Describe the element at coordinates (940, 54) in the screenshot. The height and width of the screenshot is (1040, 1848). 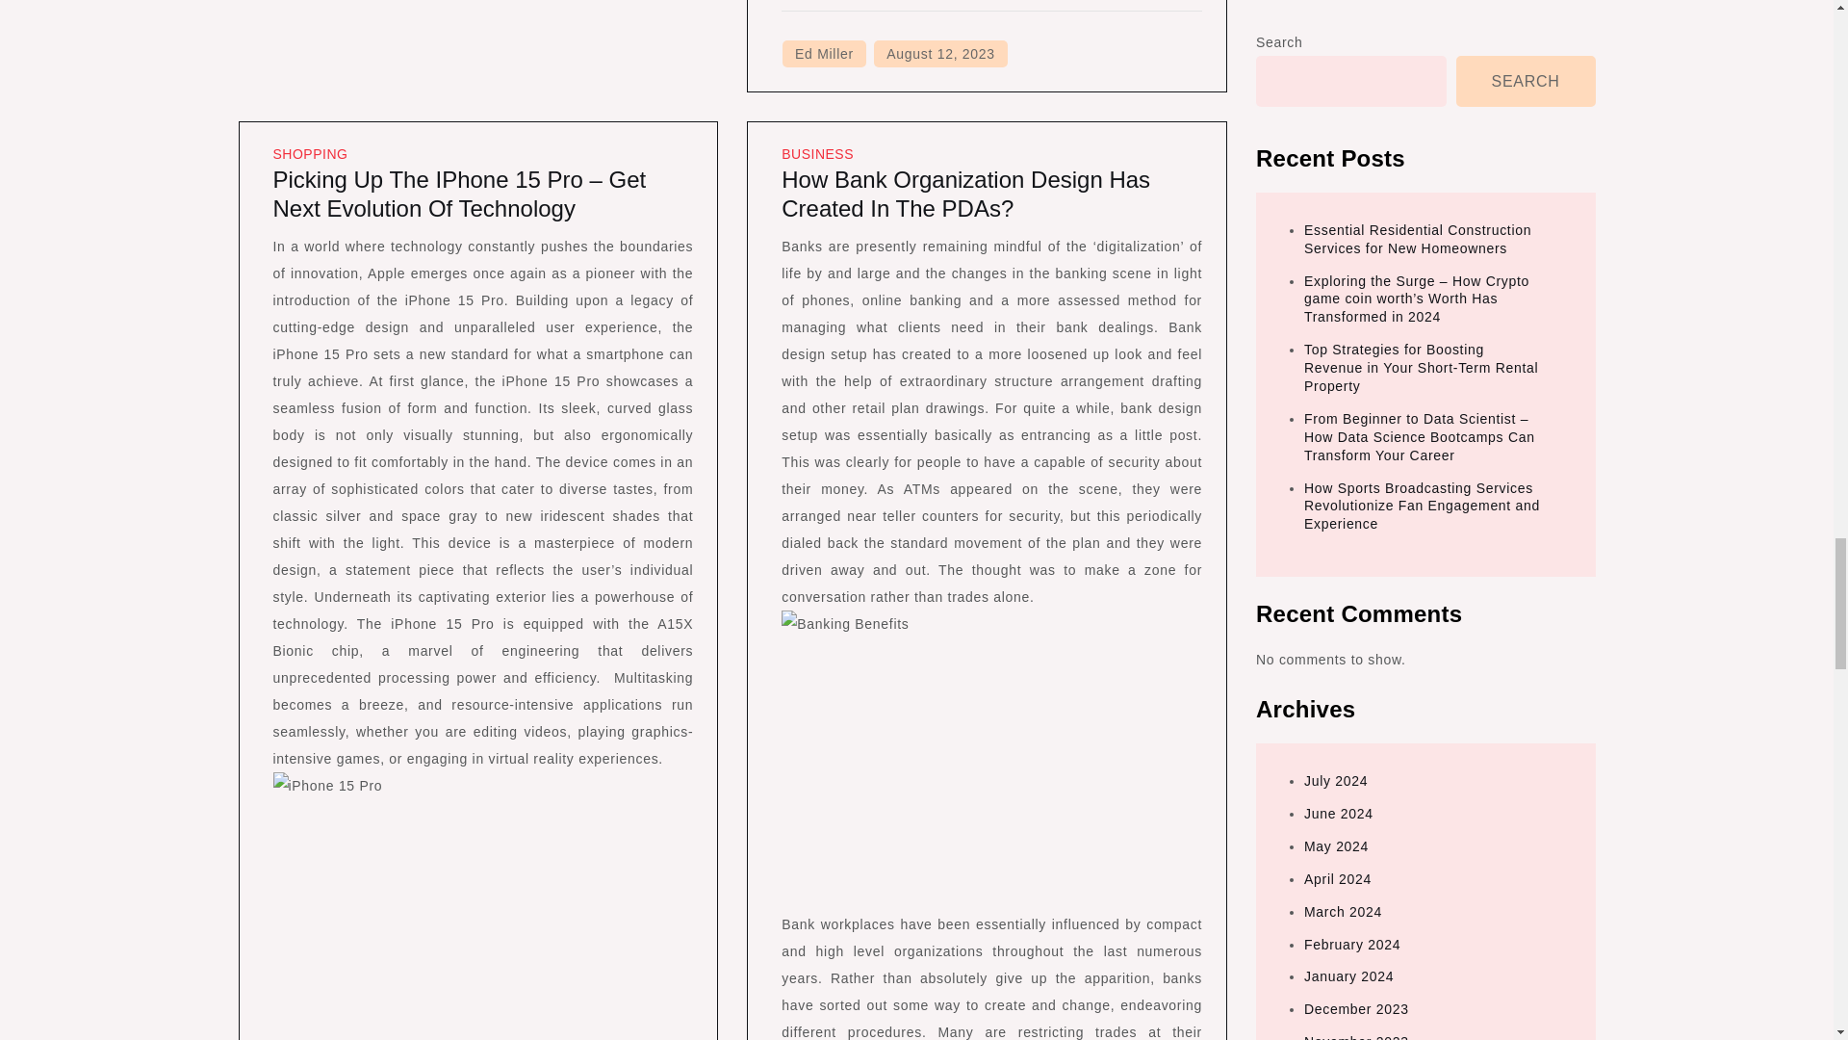
I see `August 12, 2023` at that location.